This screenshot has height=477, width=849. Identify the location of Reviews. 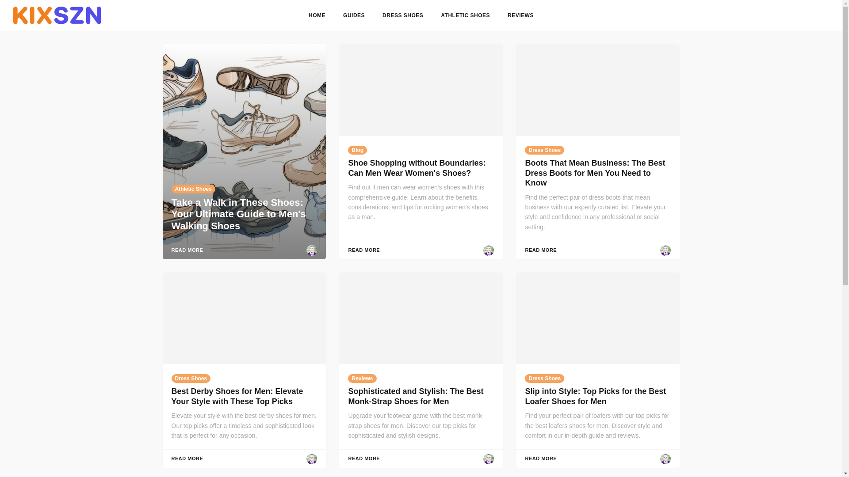
(362, 378).